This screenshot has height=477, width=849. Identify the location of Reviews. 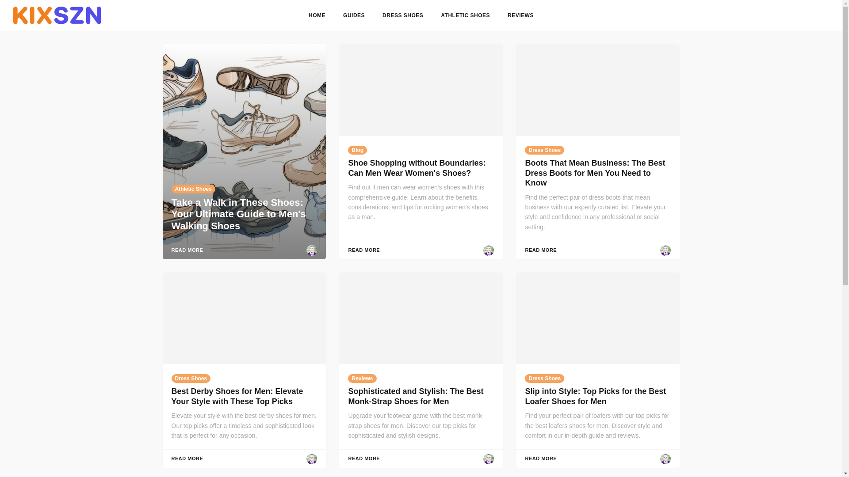
(362, 378).